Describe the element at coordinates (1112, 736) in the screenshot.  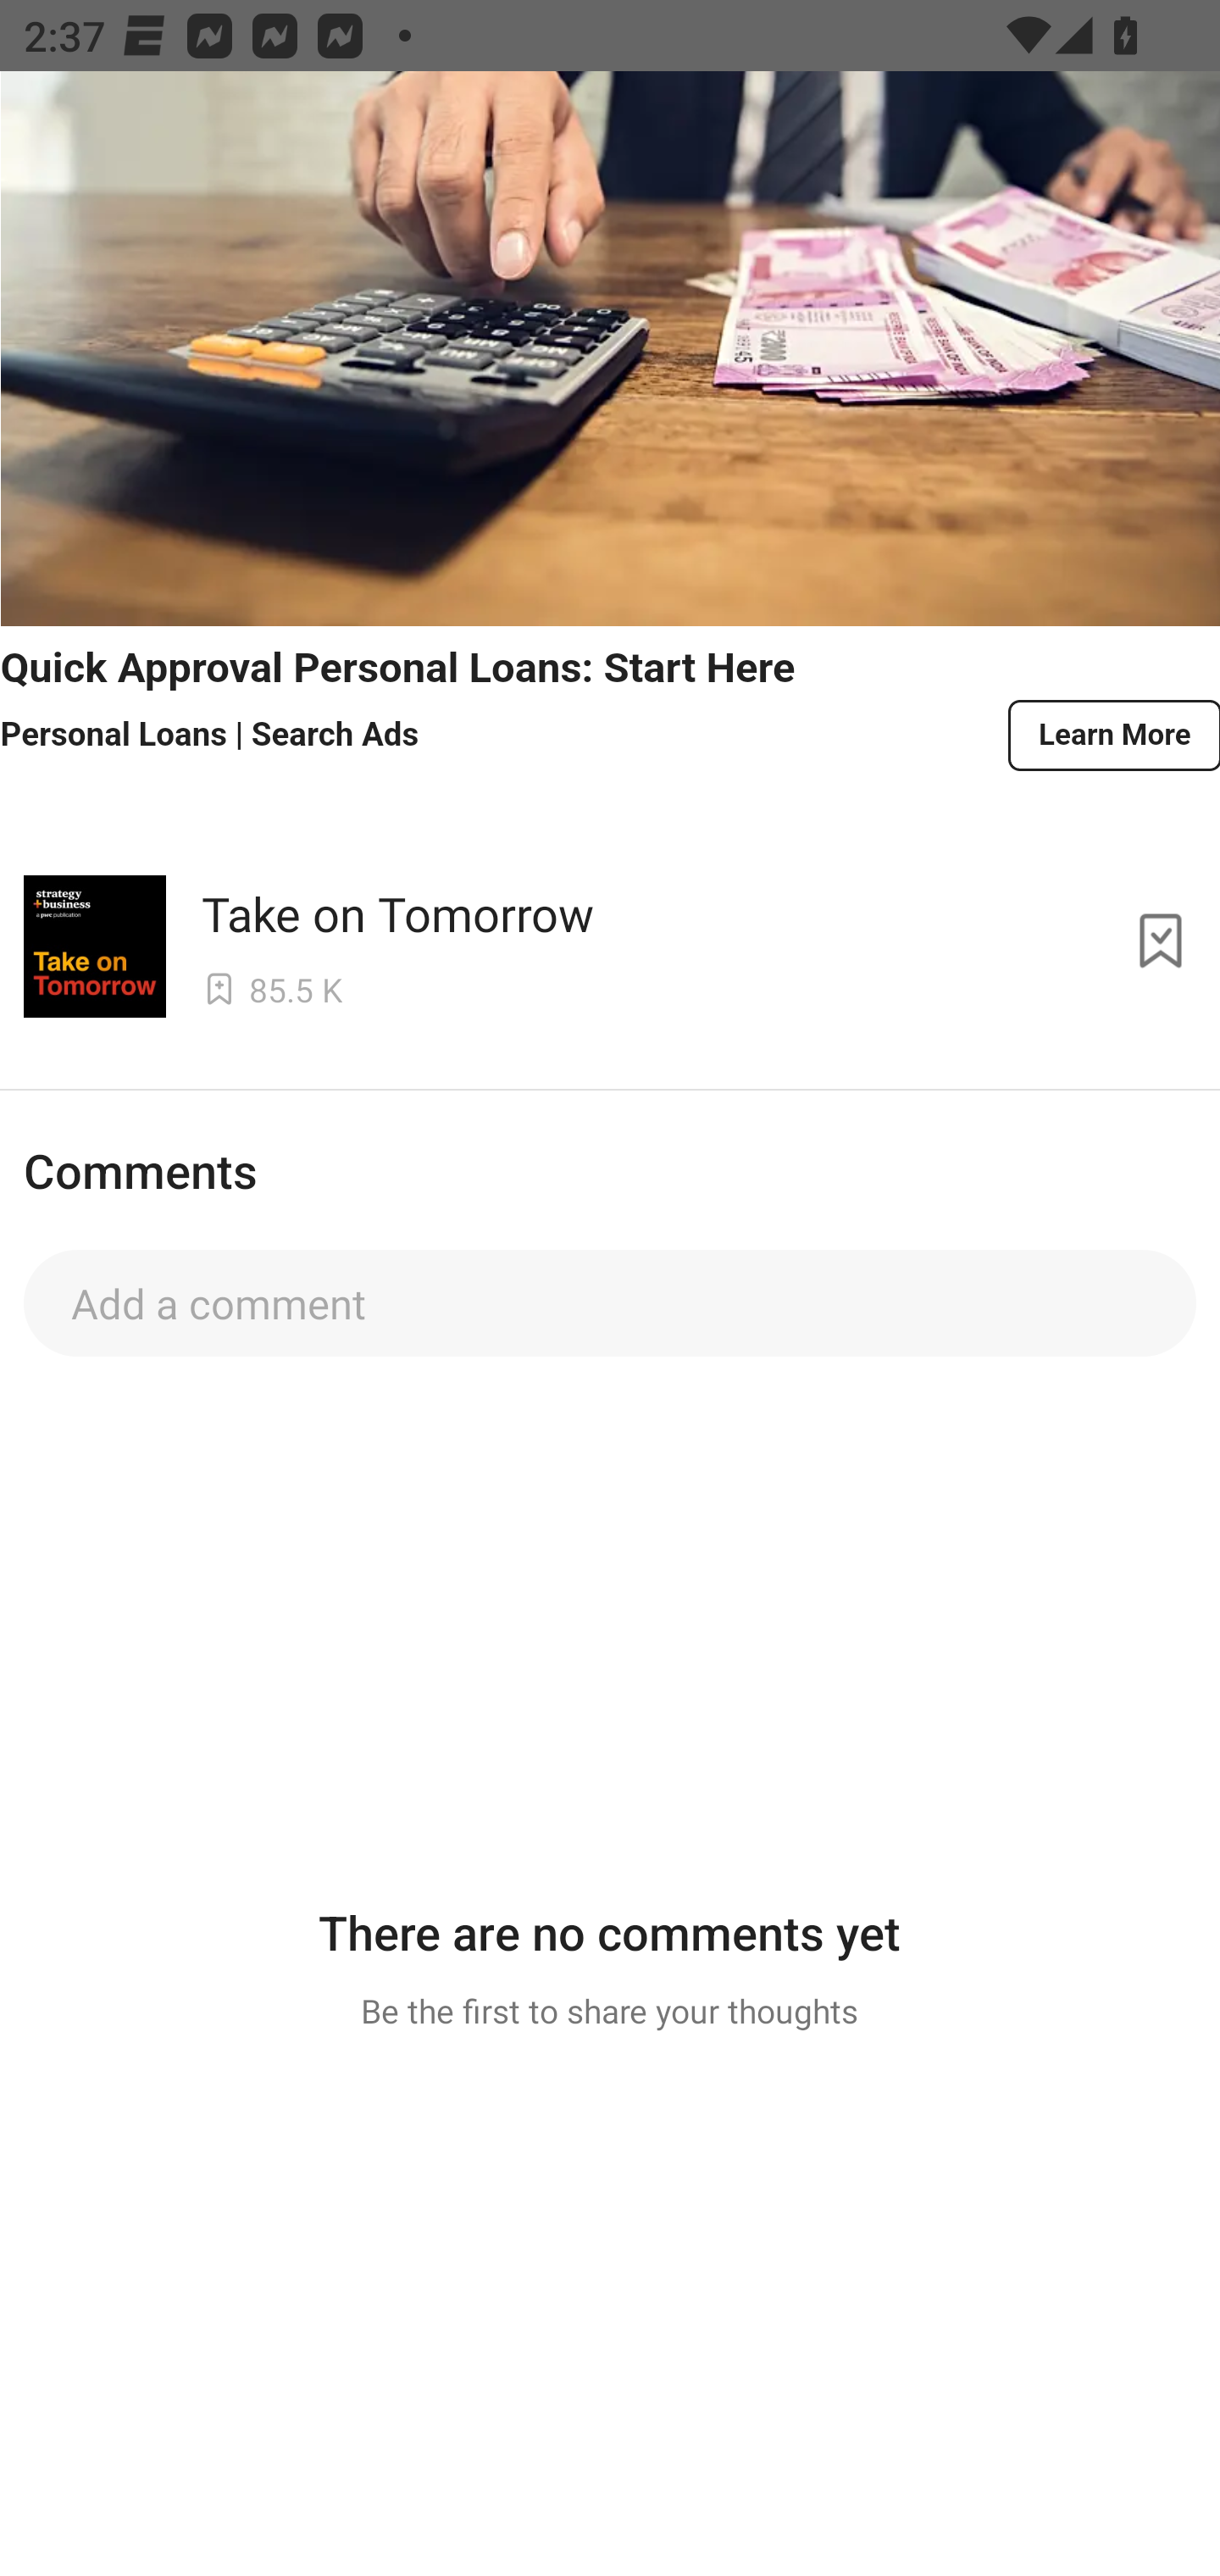
I see `Learn More` at that location.